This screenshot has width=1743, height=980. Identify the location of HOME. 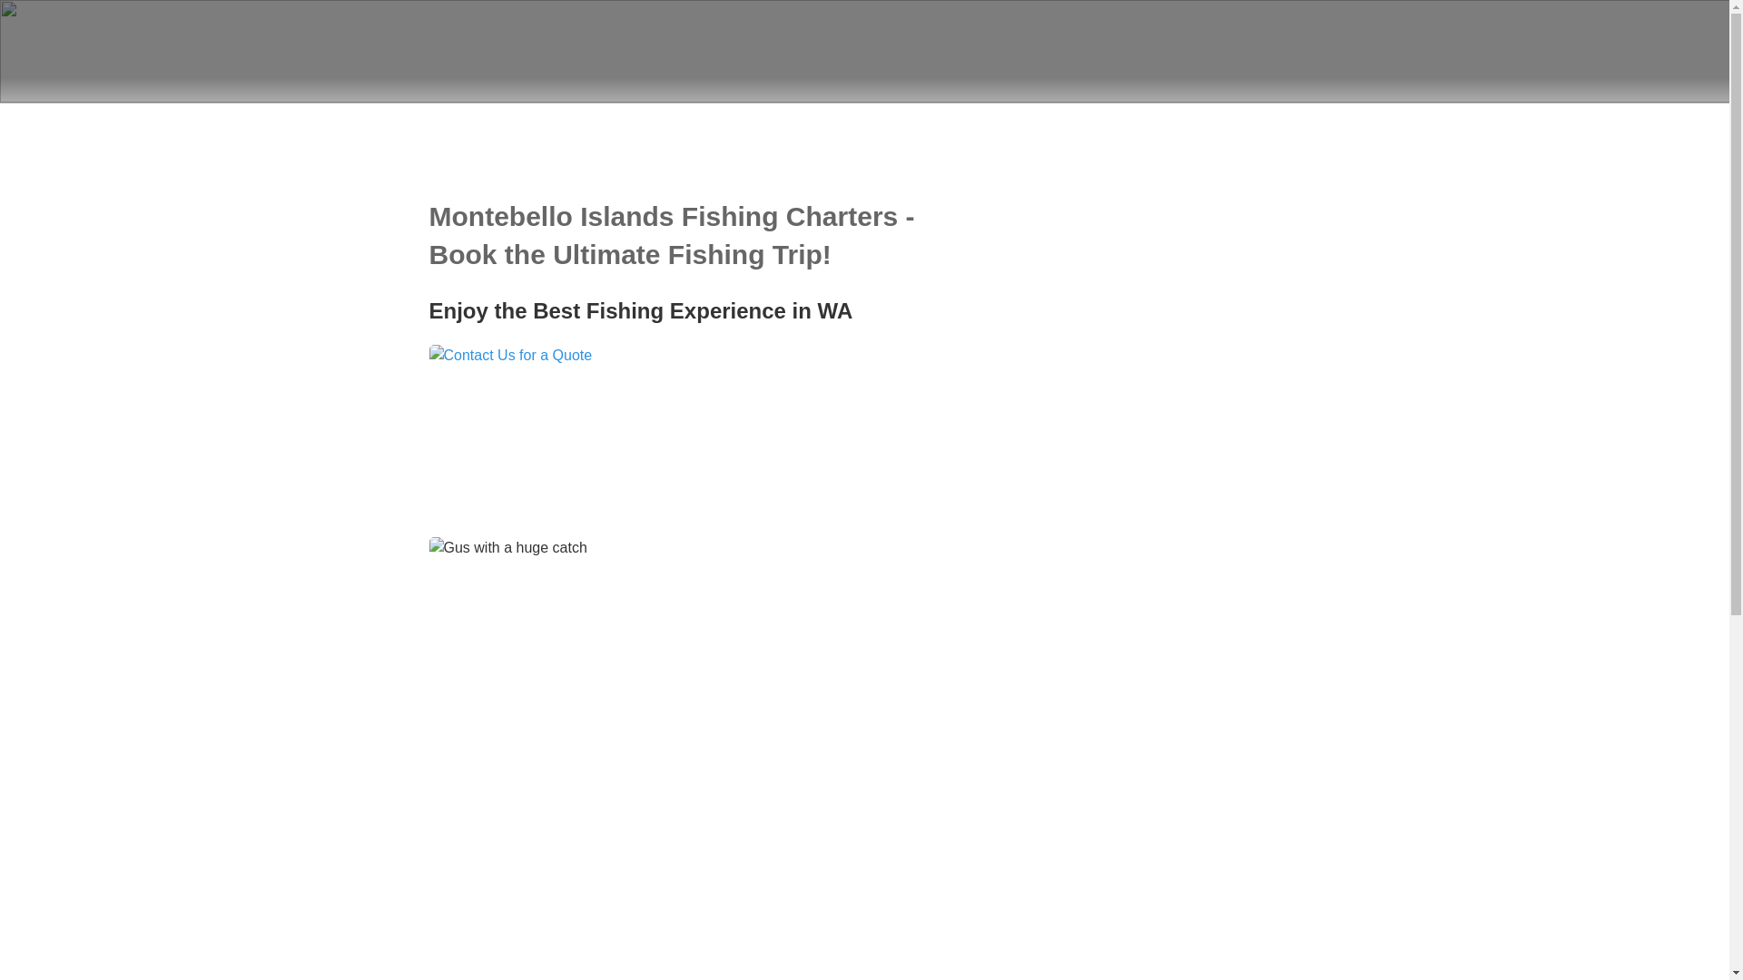
(399, 140).